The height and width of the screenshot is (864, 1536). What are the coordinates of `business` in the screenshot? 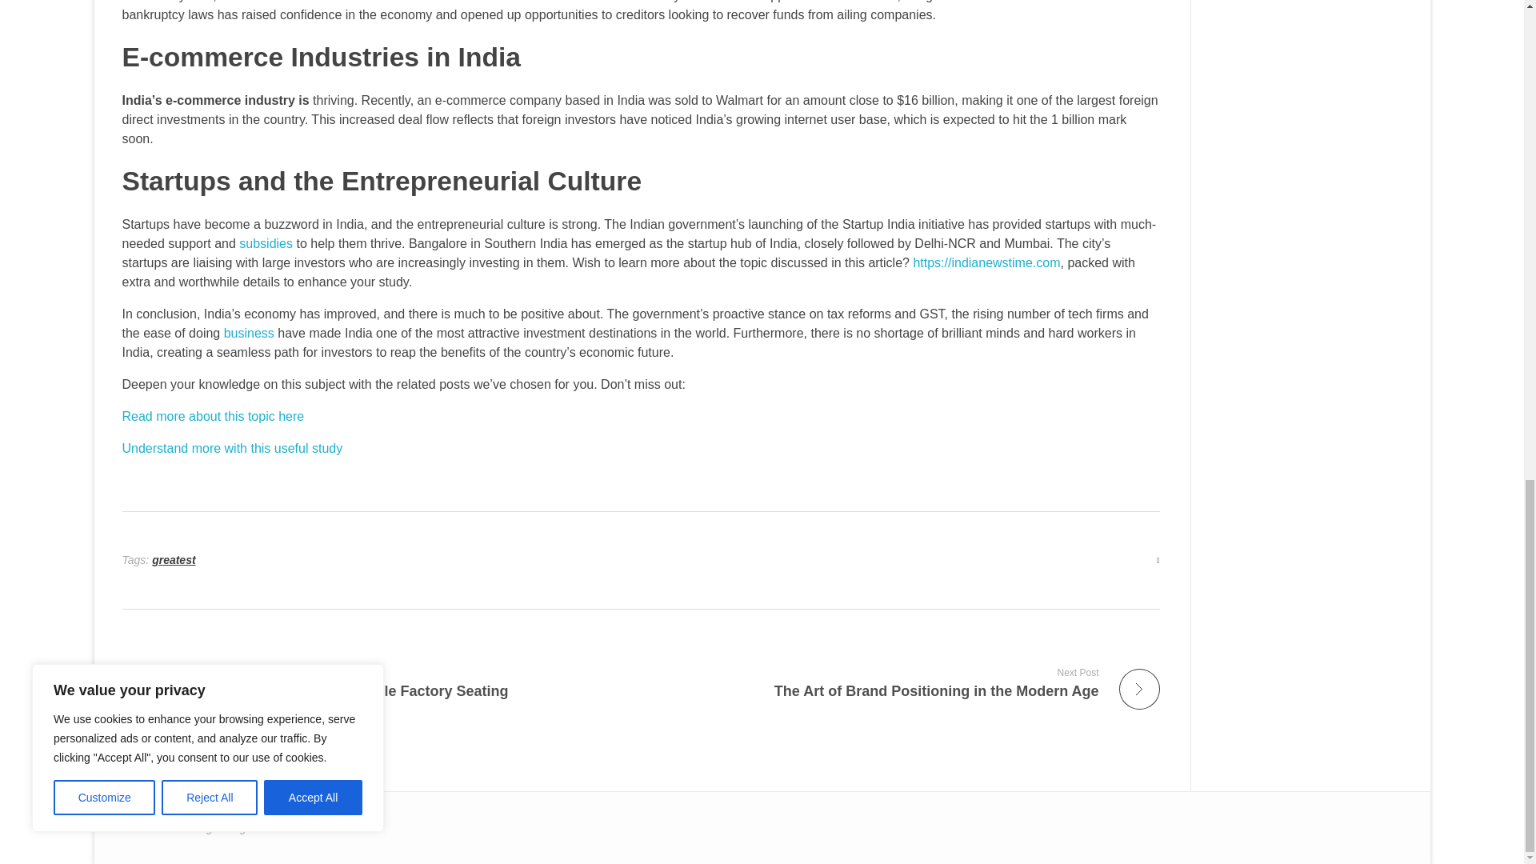 It's located at (266, 243).